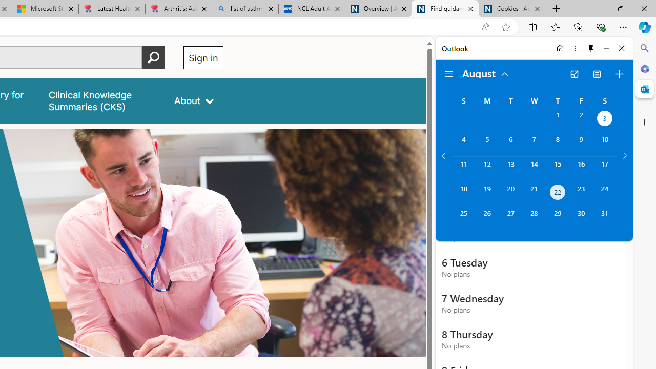 This screenshot has height=369, width=656. Describe the element at coordinates (581, 218) in the screenshot. I see `Friday, August 30, 2024. ` at that location.